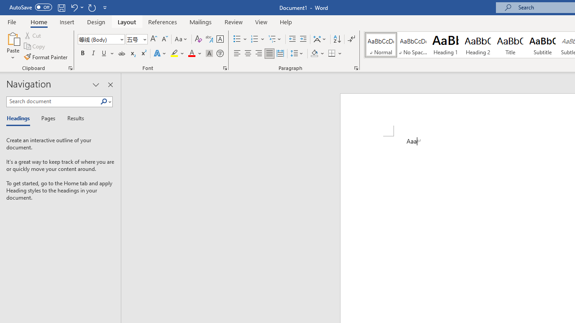  I want to click on Paragraph..., so click(356, 68).